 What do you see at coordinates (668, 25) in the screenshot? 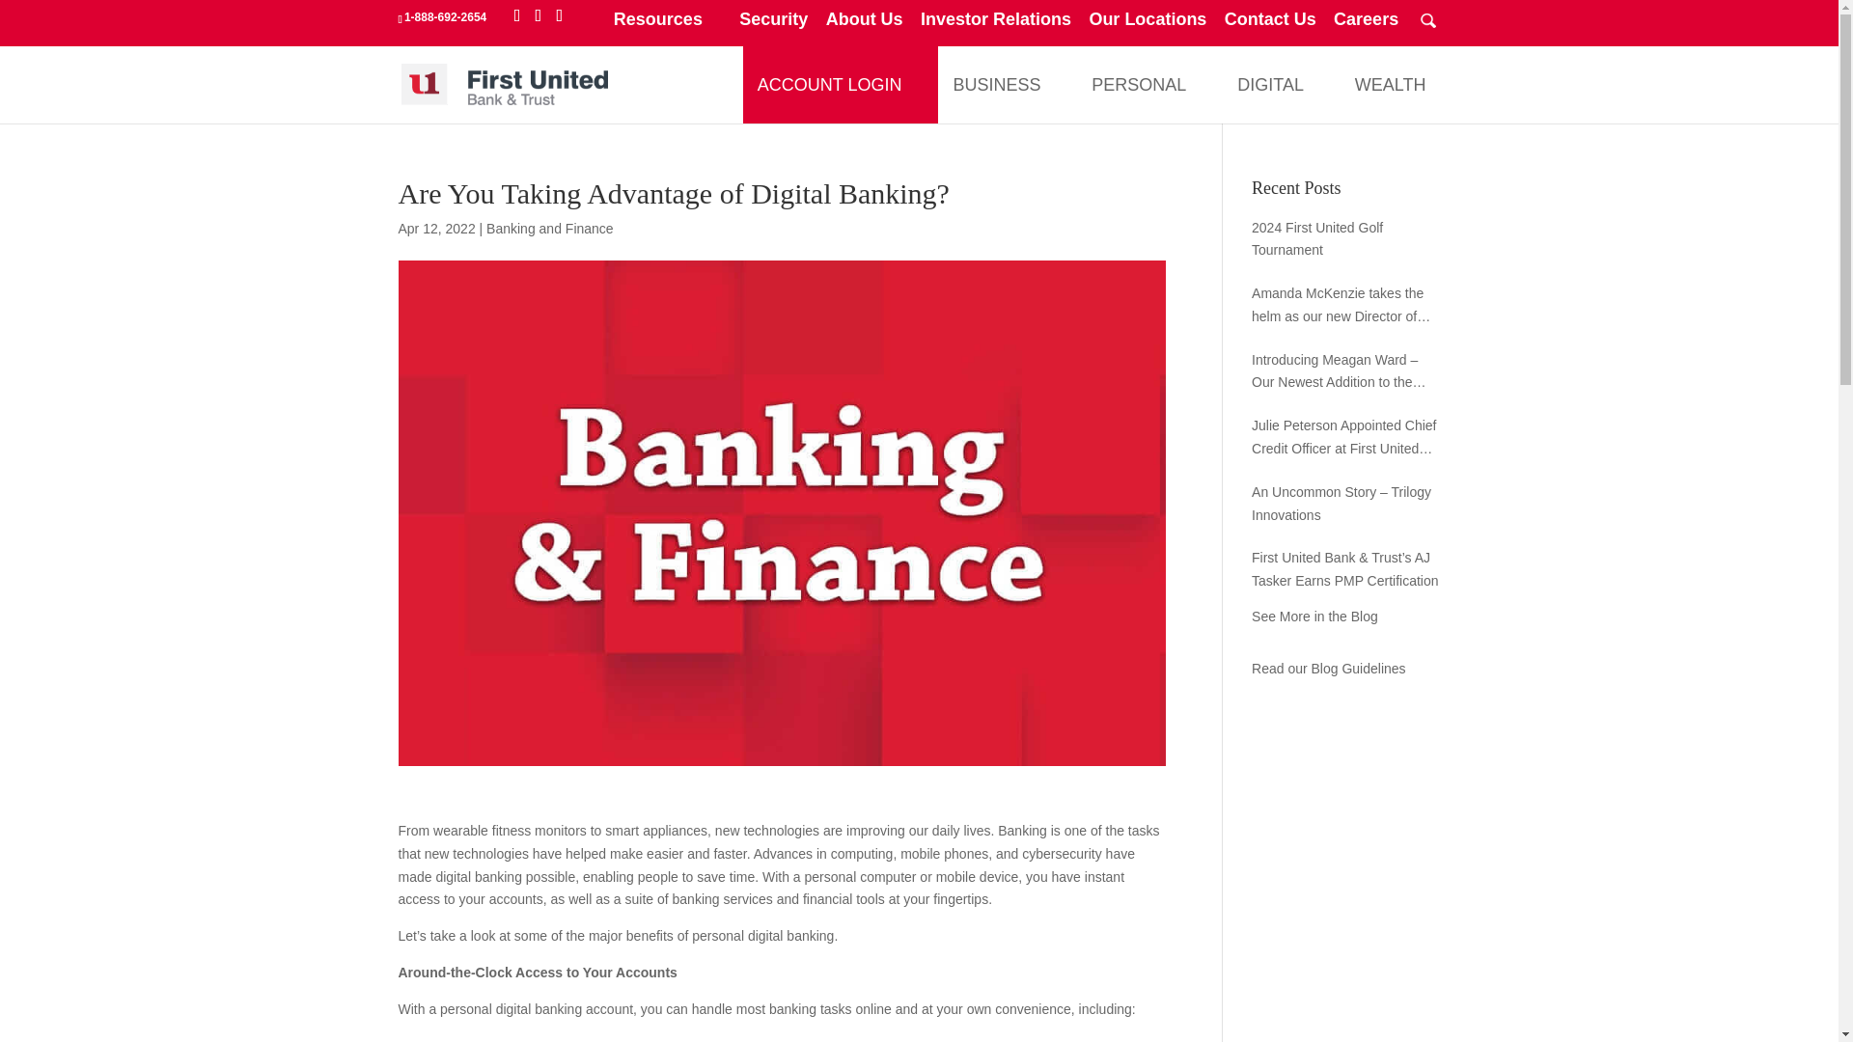
I see `Resources` at bounding box center [668, 25].